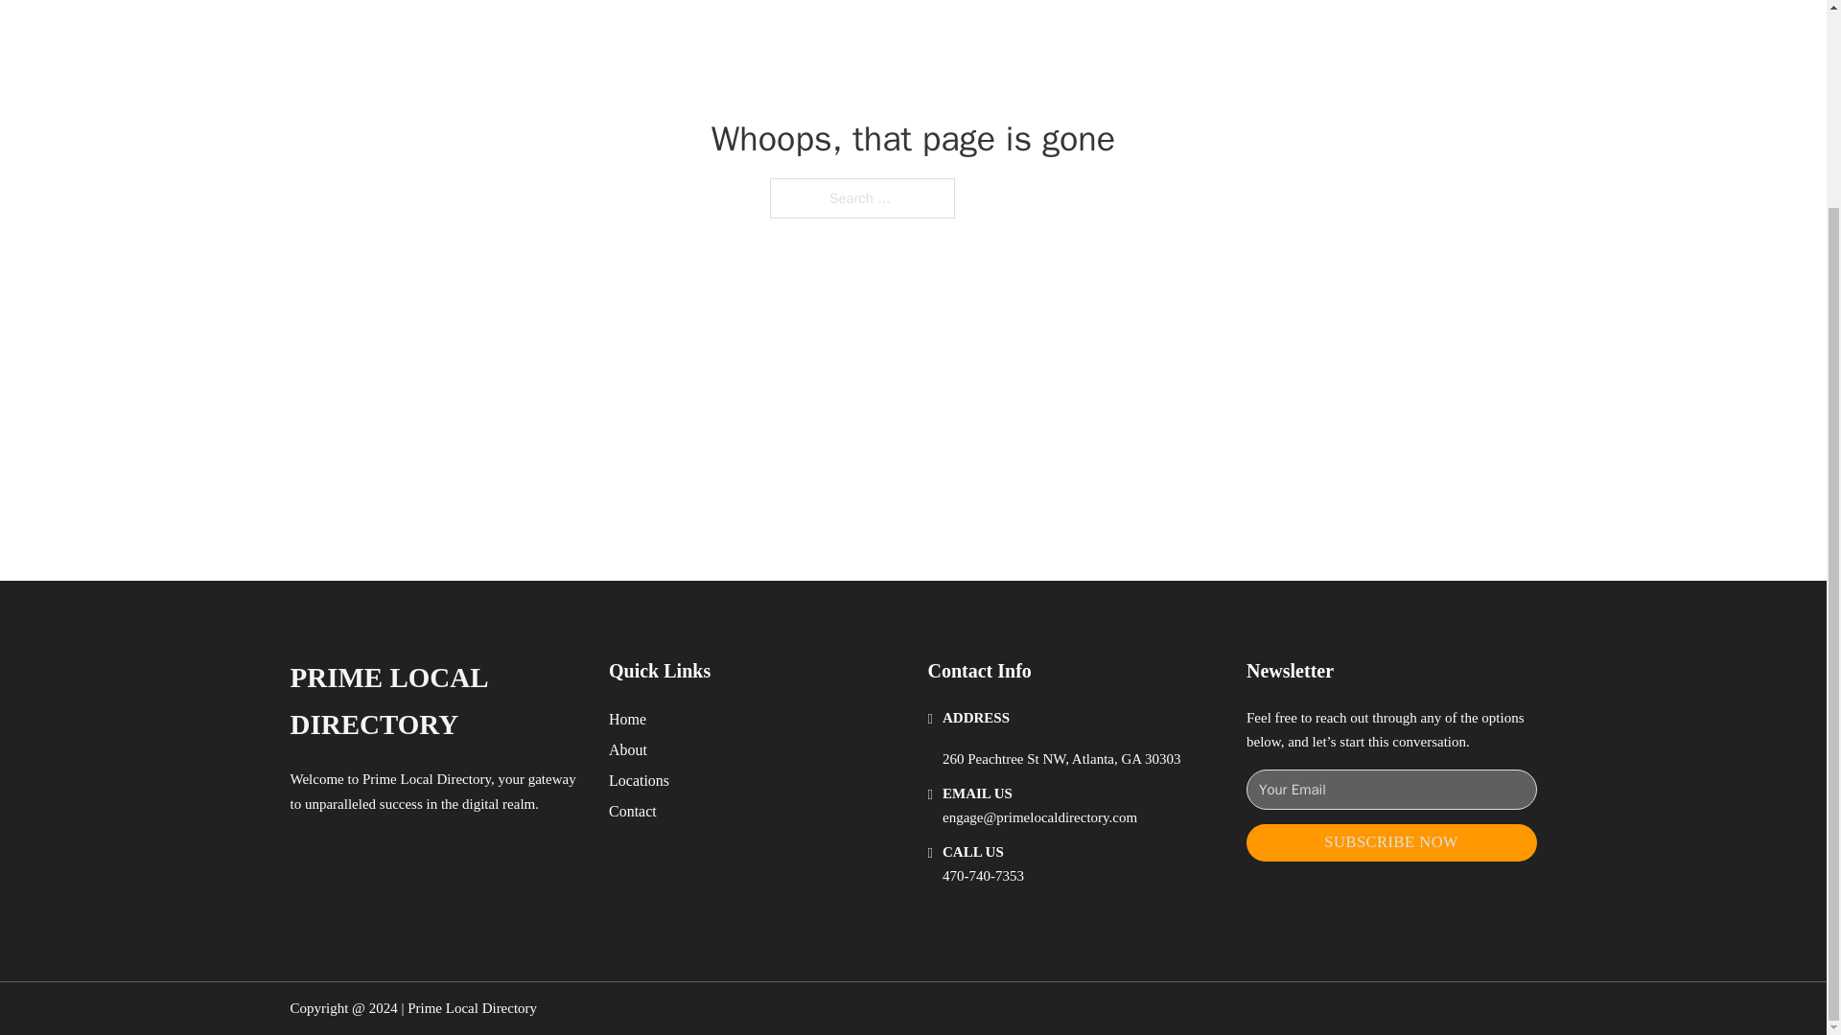  I want to click on PRIME LOCAL DIRECTORY, so click(433, 701).